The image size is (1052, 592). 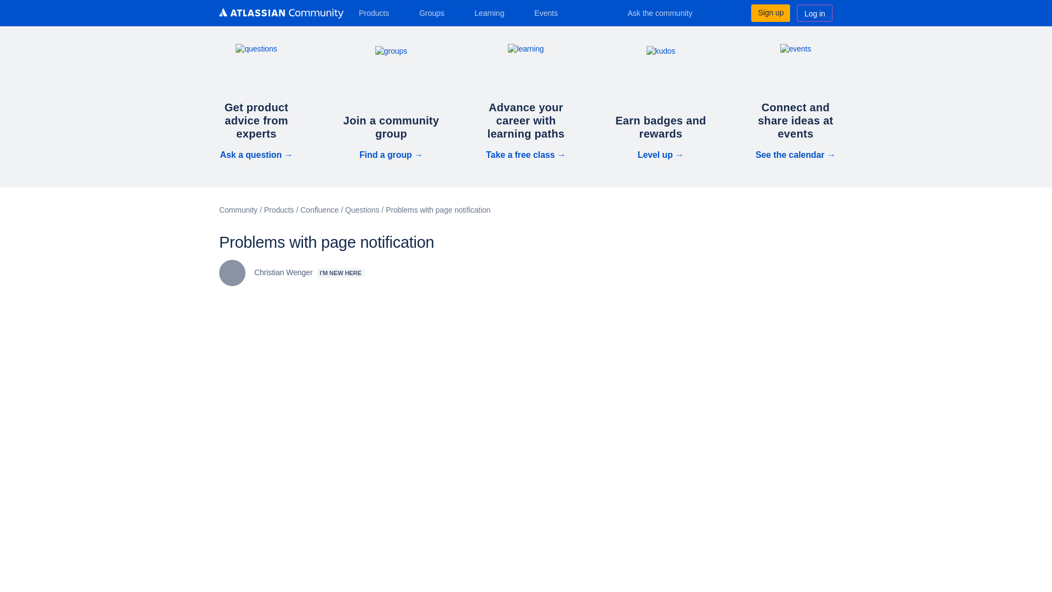 I want to click on Learning, so click(x=493, y=13).